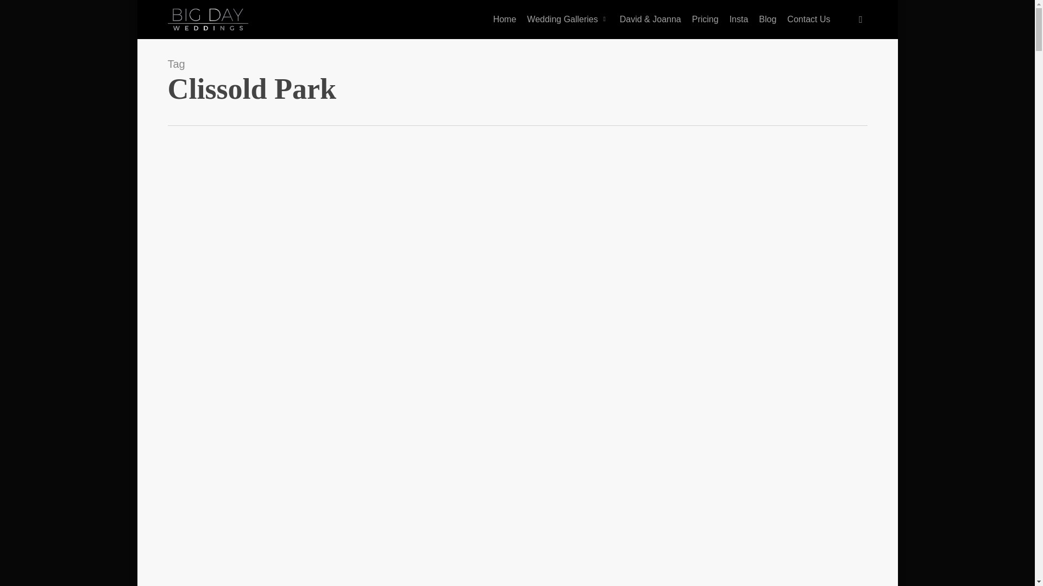 The image size is (1043, 586). Describe the element at coordinates (767, 19) in the screenshot. I see `Blog` at that location.